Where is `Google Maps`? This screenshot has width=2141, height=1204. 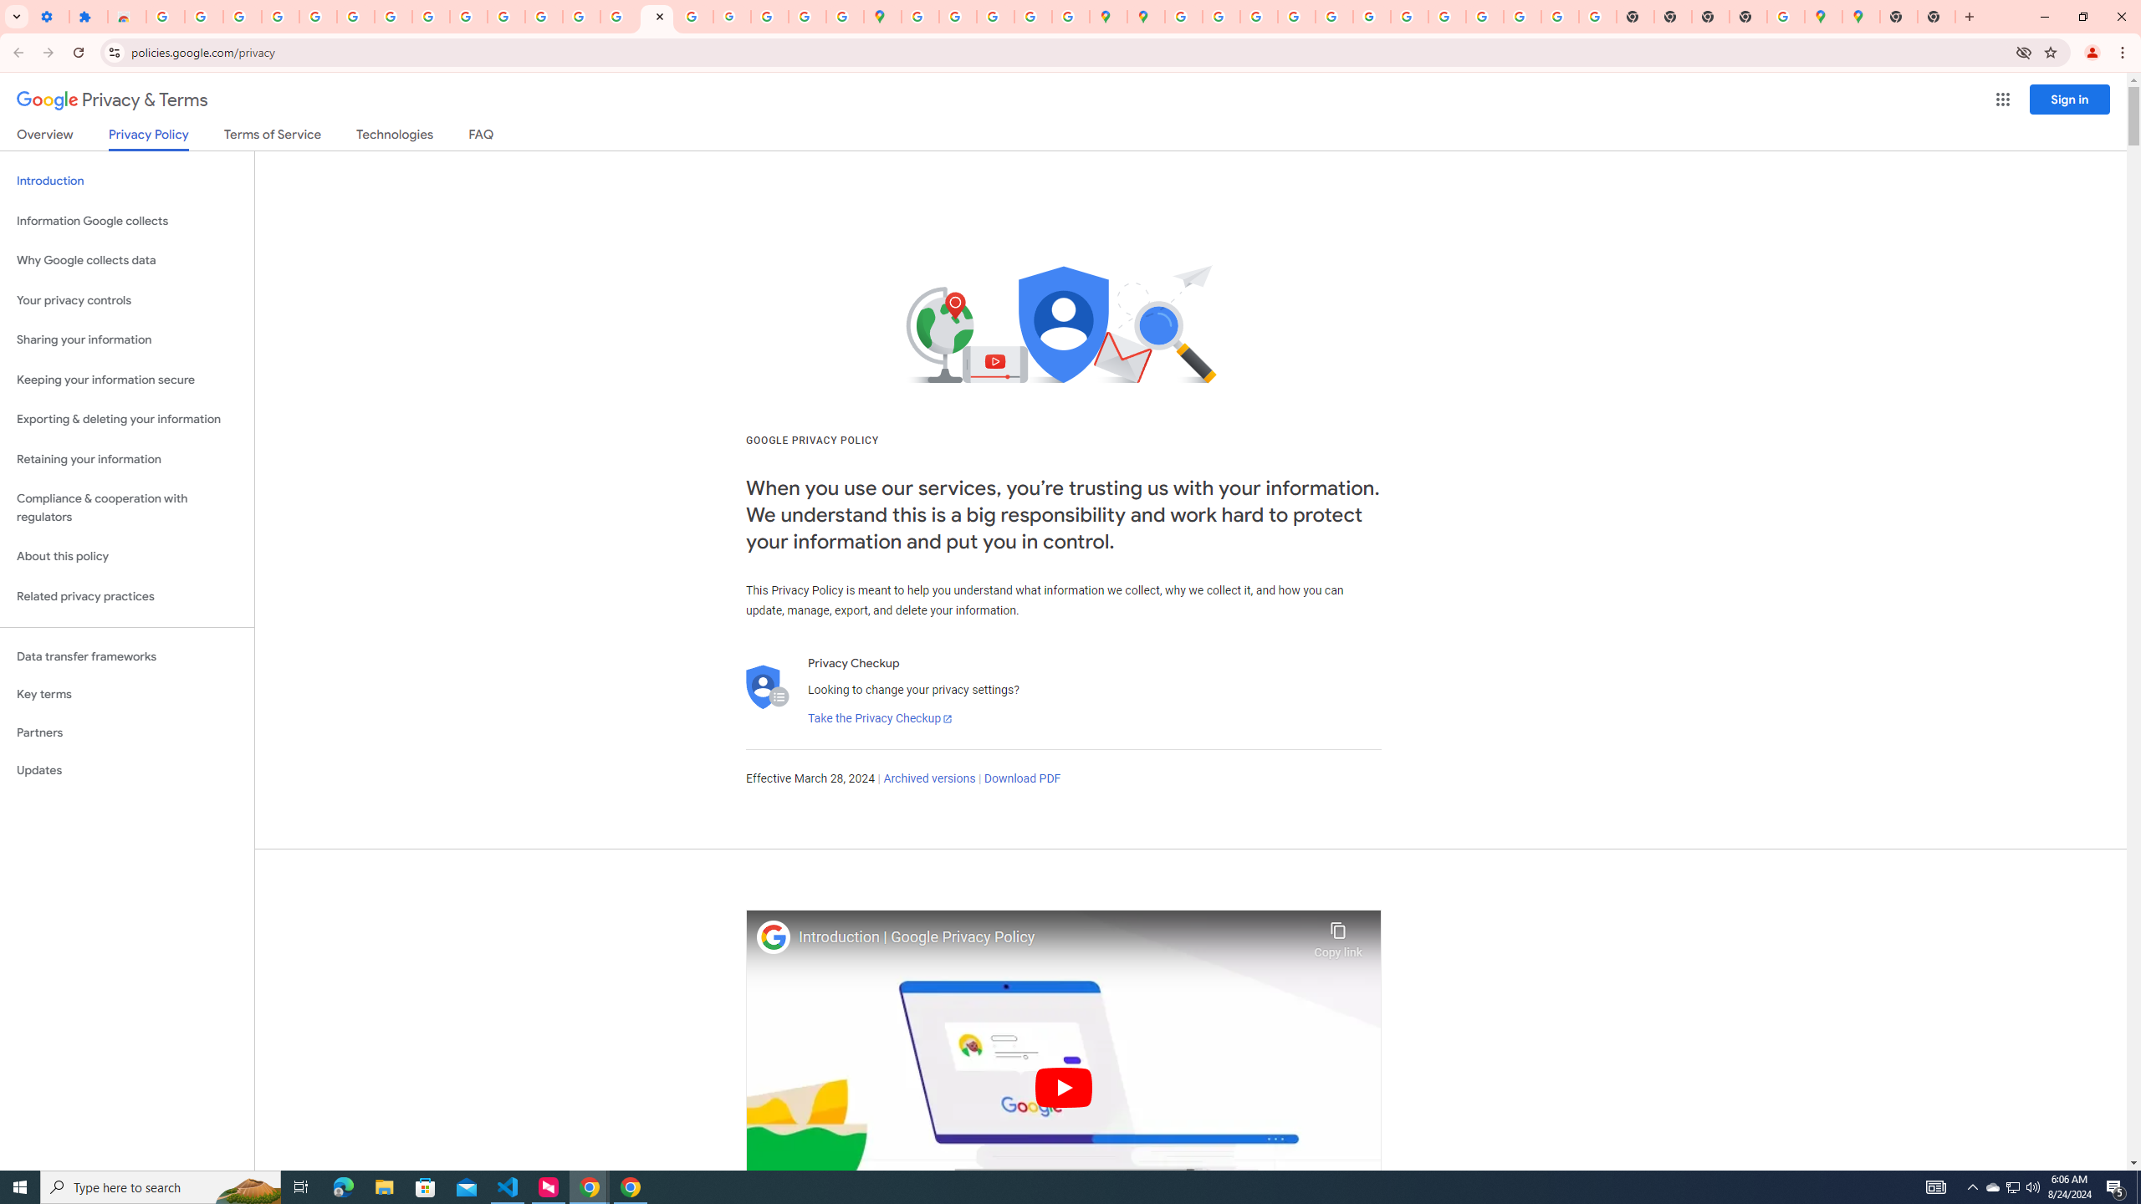 Google Maps is located at coordinates (1822, 17).